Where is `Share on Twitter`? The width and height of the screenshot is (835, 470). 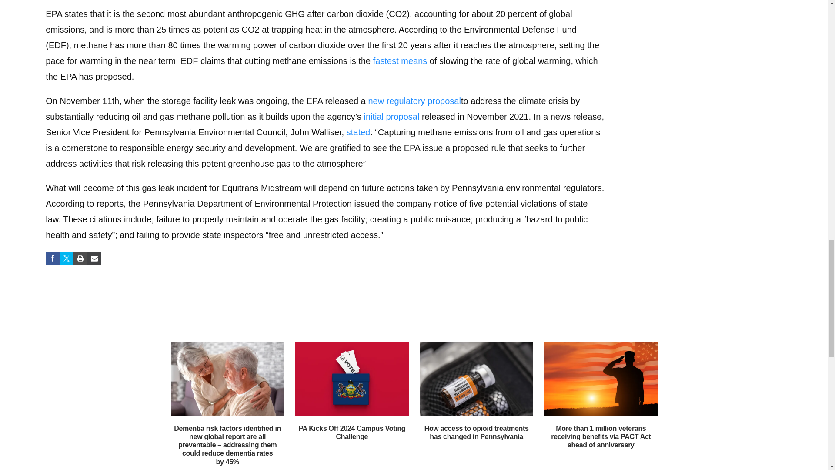
Share on Twitter is located at coordinates (66, 258).